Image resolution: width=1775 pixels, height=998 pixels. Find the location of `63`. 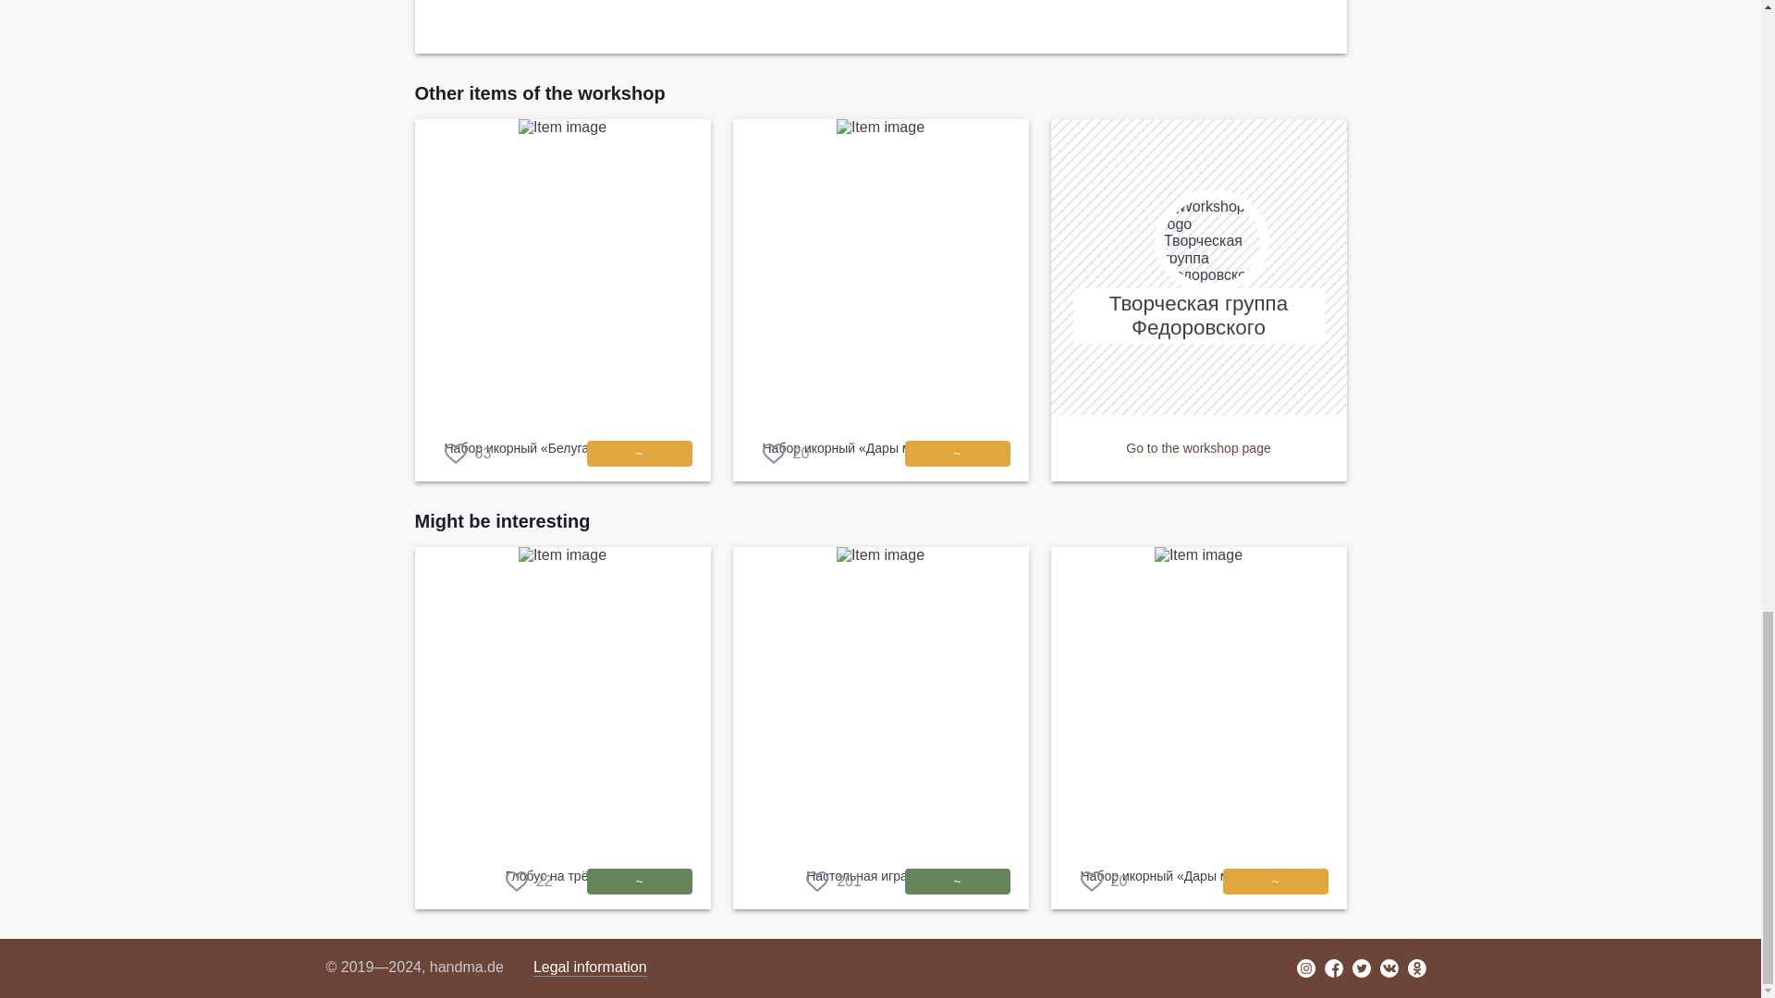

63 is located at coordinates (468, 453).